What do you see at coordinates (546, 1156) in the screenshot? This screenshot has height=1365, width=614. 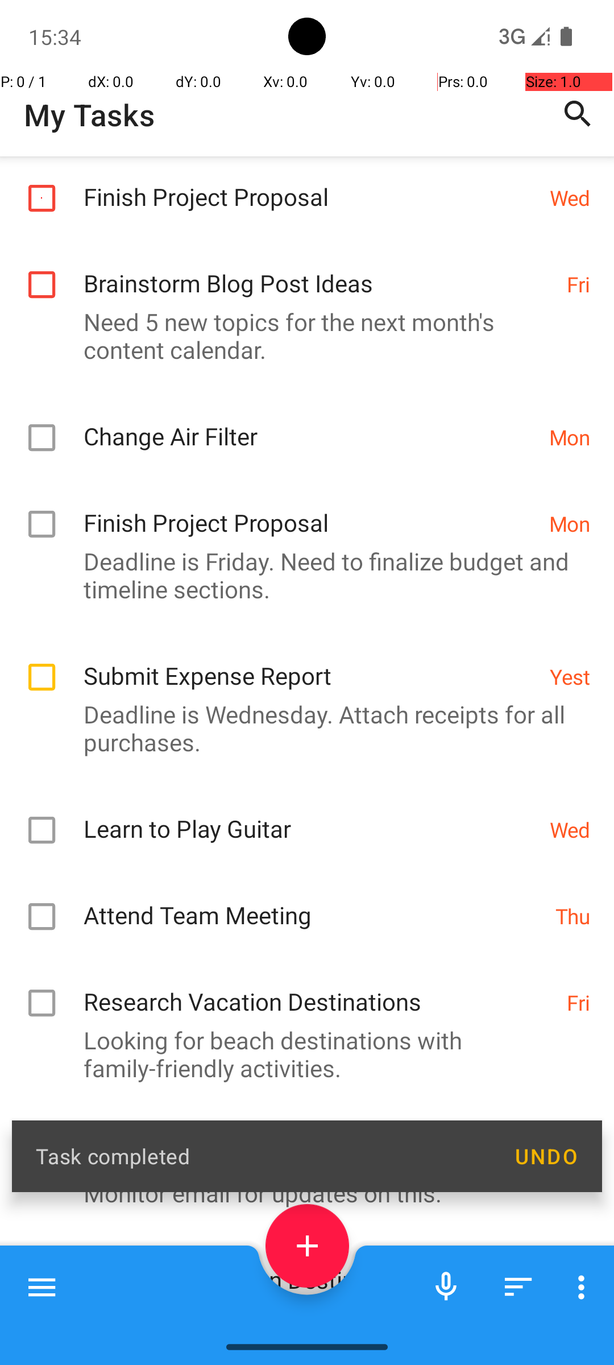 I see `UNDO` at bounding box center [546, 1156].